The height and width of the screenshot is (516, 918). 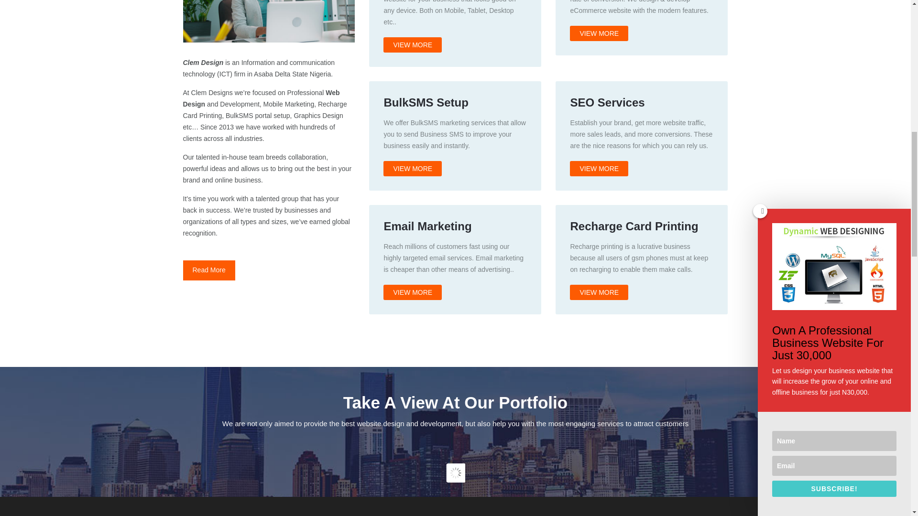 What do you see at coordinates (642, 259) in the screenshot?
I see `VIEW MORE` at bounding box center [642, 259].